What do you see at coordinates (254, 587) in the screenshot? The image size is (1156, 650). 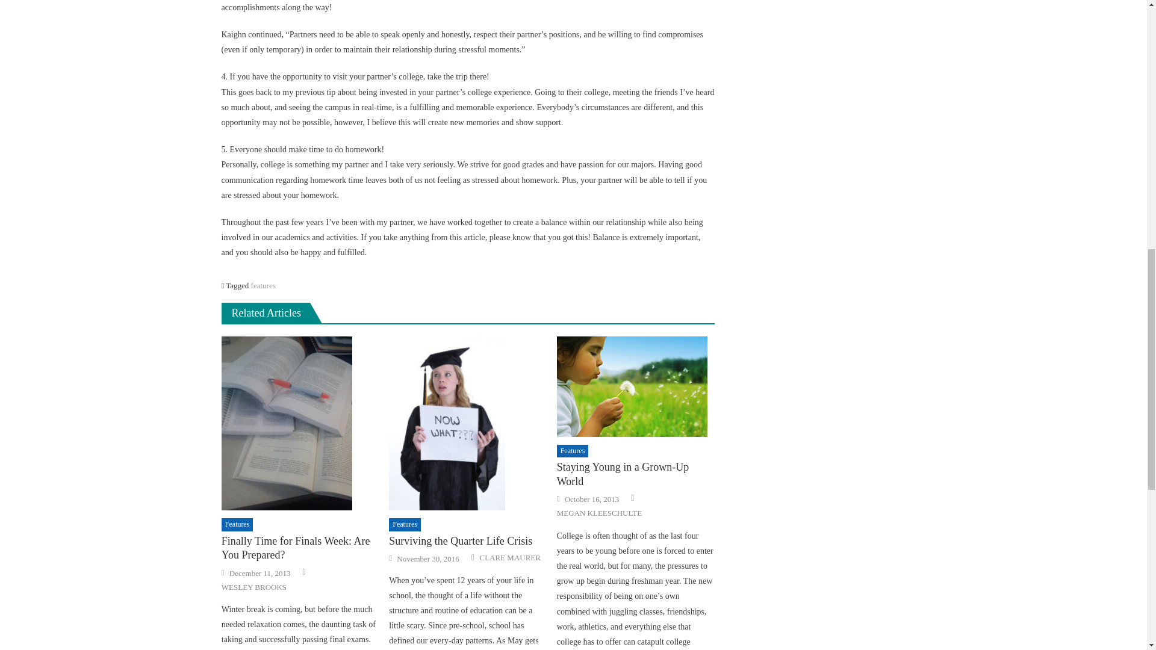 I see `WESLEY BROOKS` at bounding box center [254, 587].